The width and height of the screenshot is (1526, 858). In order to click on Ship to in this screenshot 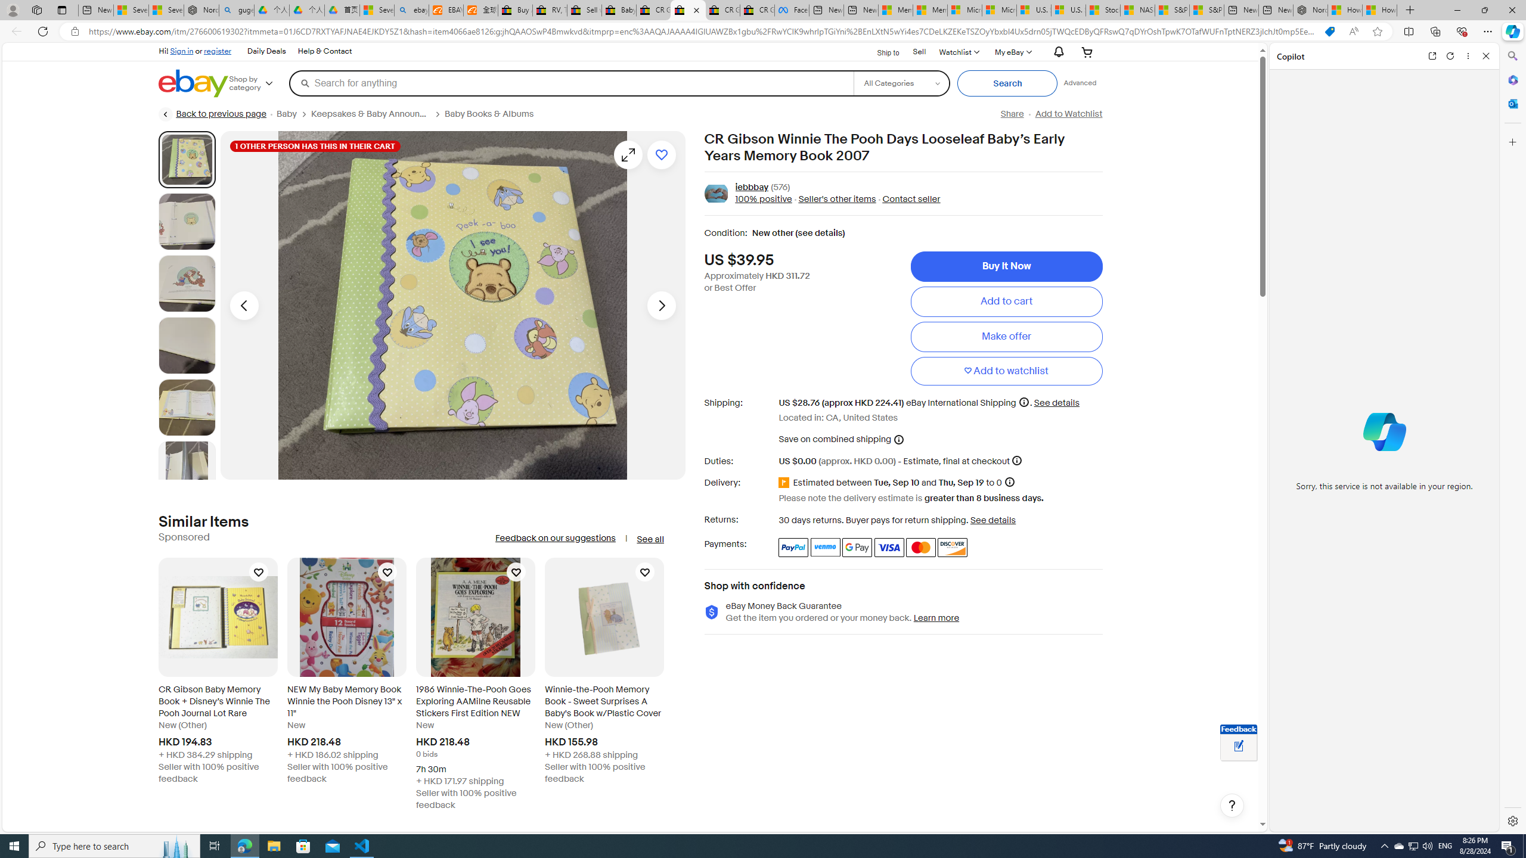, I will do `click(880, 51)`.